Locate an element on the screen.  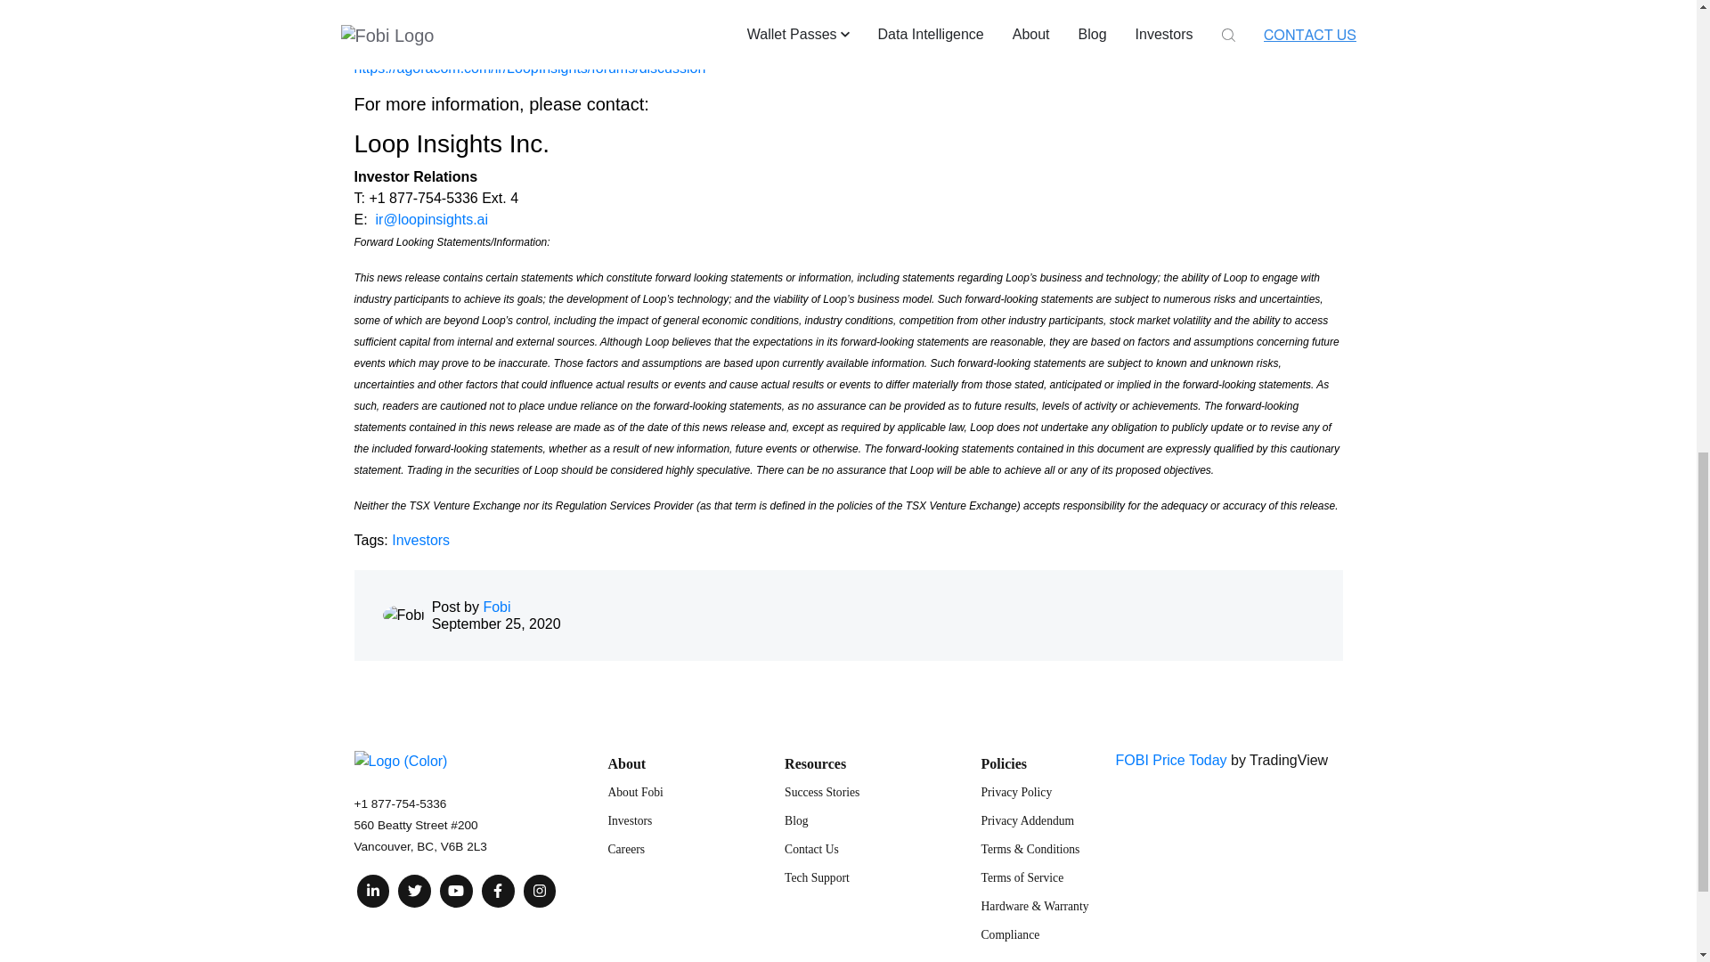
Fobi is located at coordinates (495, 607).